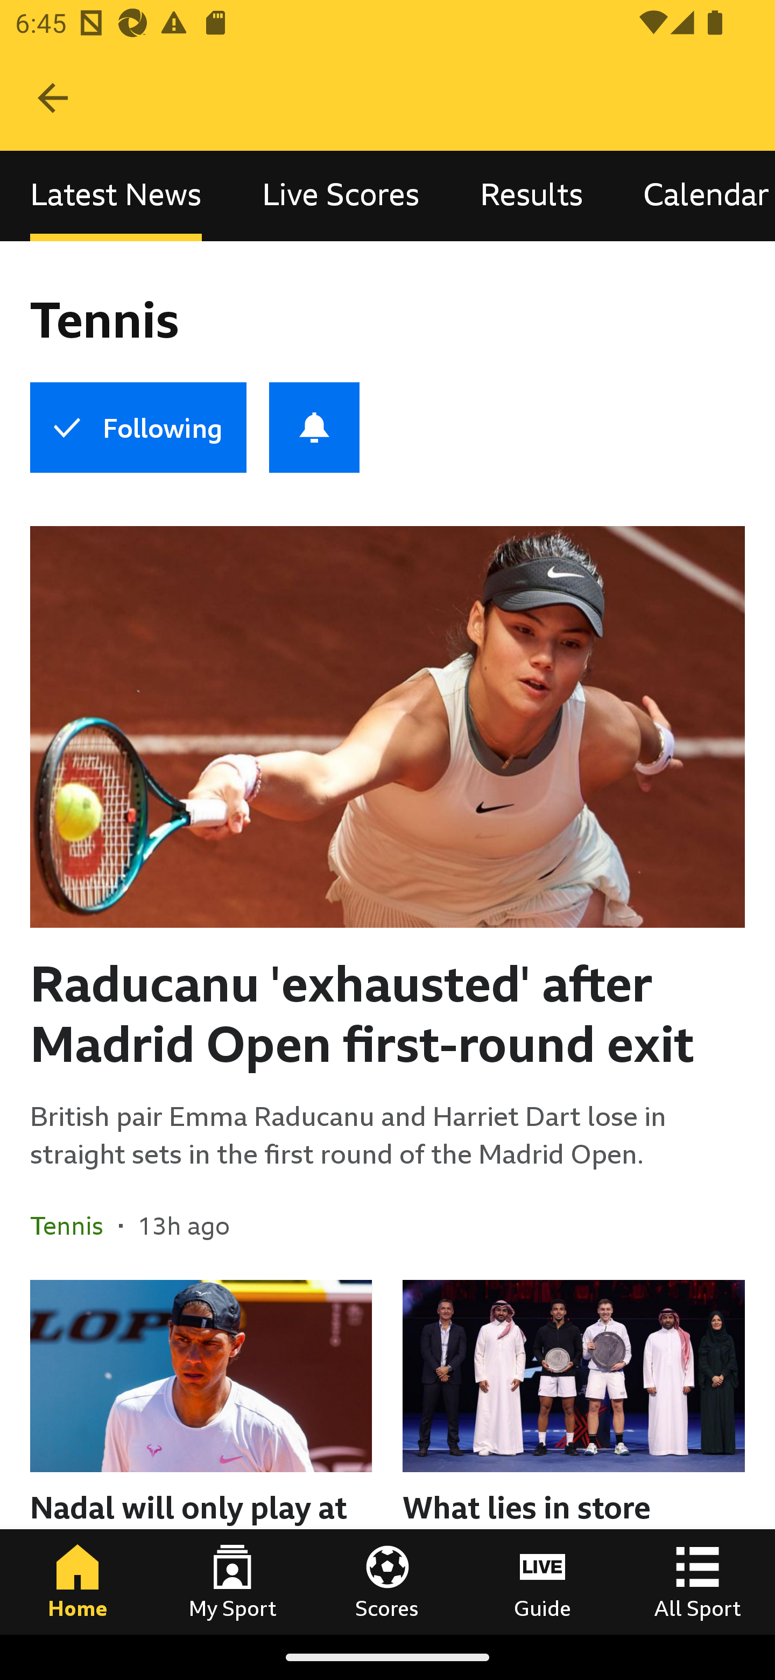 Image resolution: width=775 pixels, height=1680 pixels. I want to click on Calendar, so click(694, 196).